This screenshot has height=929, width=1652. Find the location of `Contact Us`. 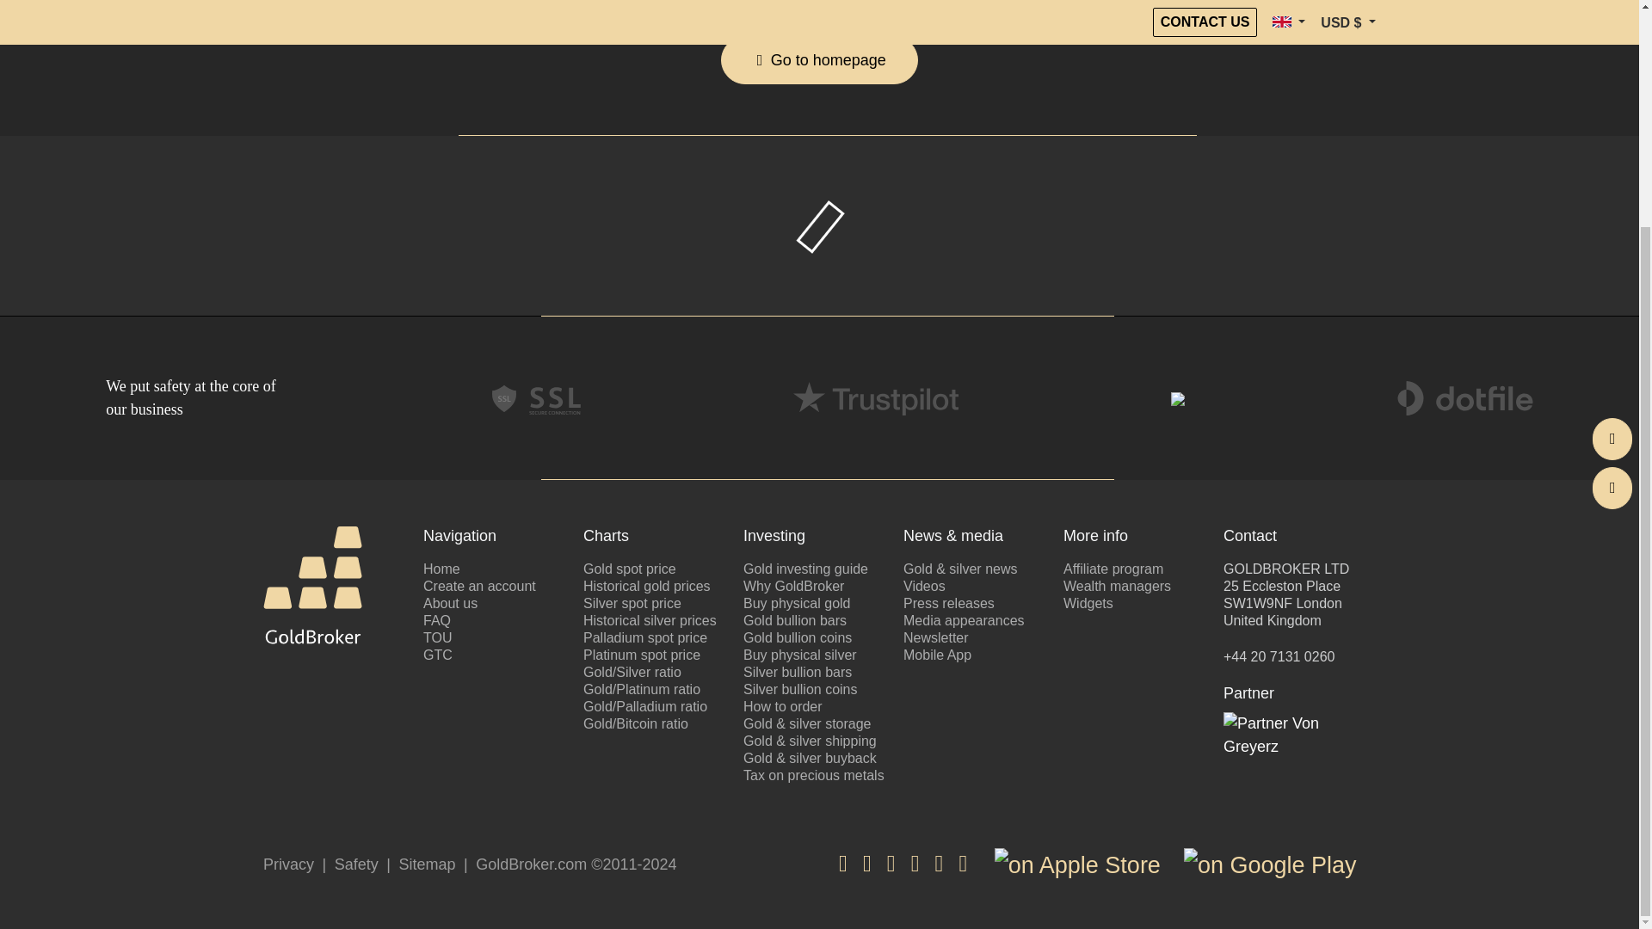

Contact Us is located at coordinates (1612, 150).